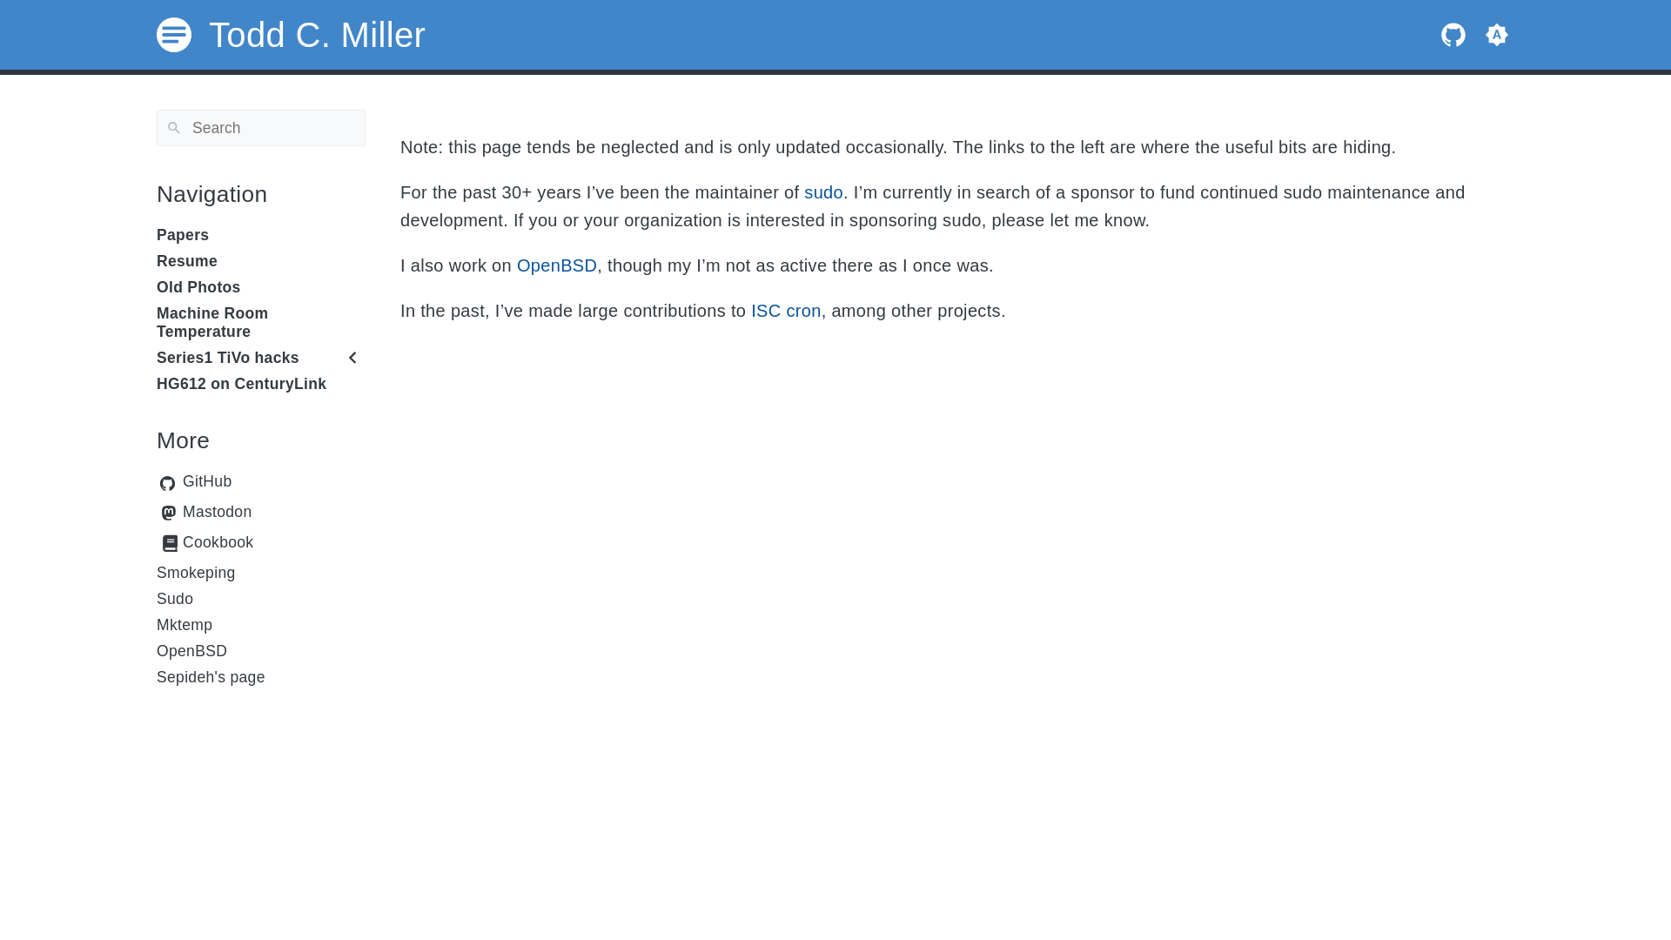 Image resolution: width=1671 pixels, height=940 pixels. I want to click on Smokeping, so click(261, 573).